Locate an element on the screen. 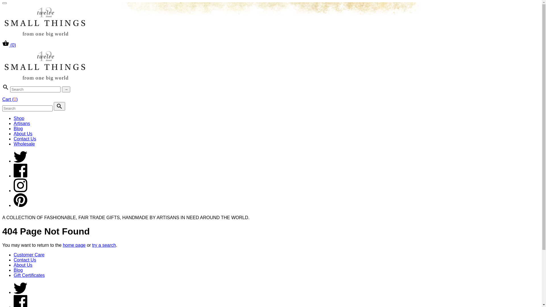  Shop is located at coordinates (19, 118).